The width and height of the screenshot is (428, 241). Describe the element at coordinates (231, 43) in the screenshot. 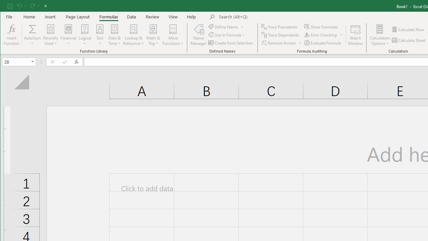

I see `Create from Selection...` at that location.